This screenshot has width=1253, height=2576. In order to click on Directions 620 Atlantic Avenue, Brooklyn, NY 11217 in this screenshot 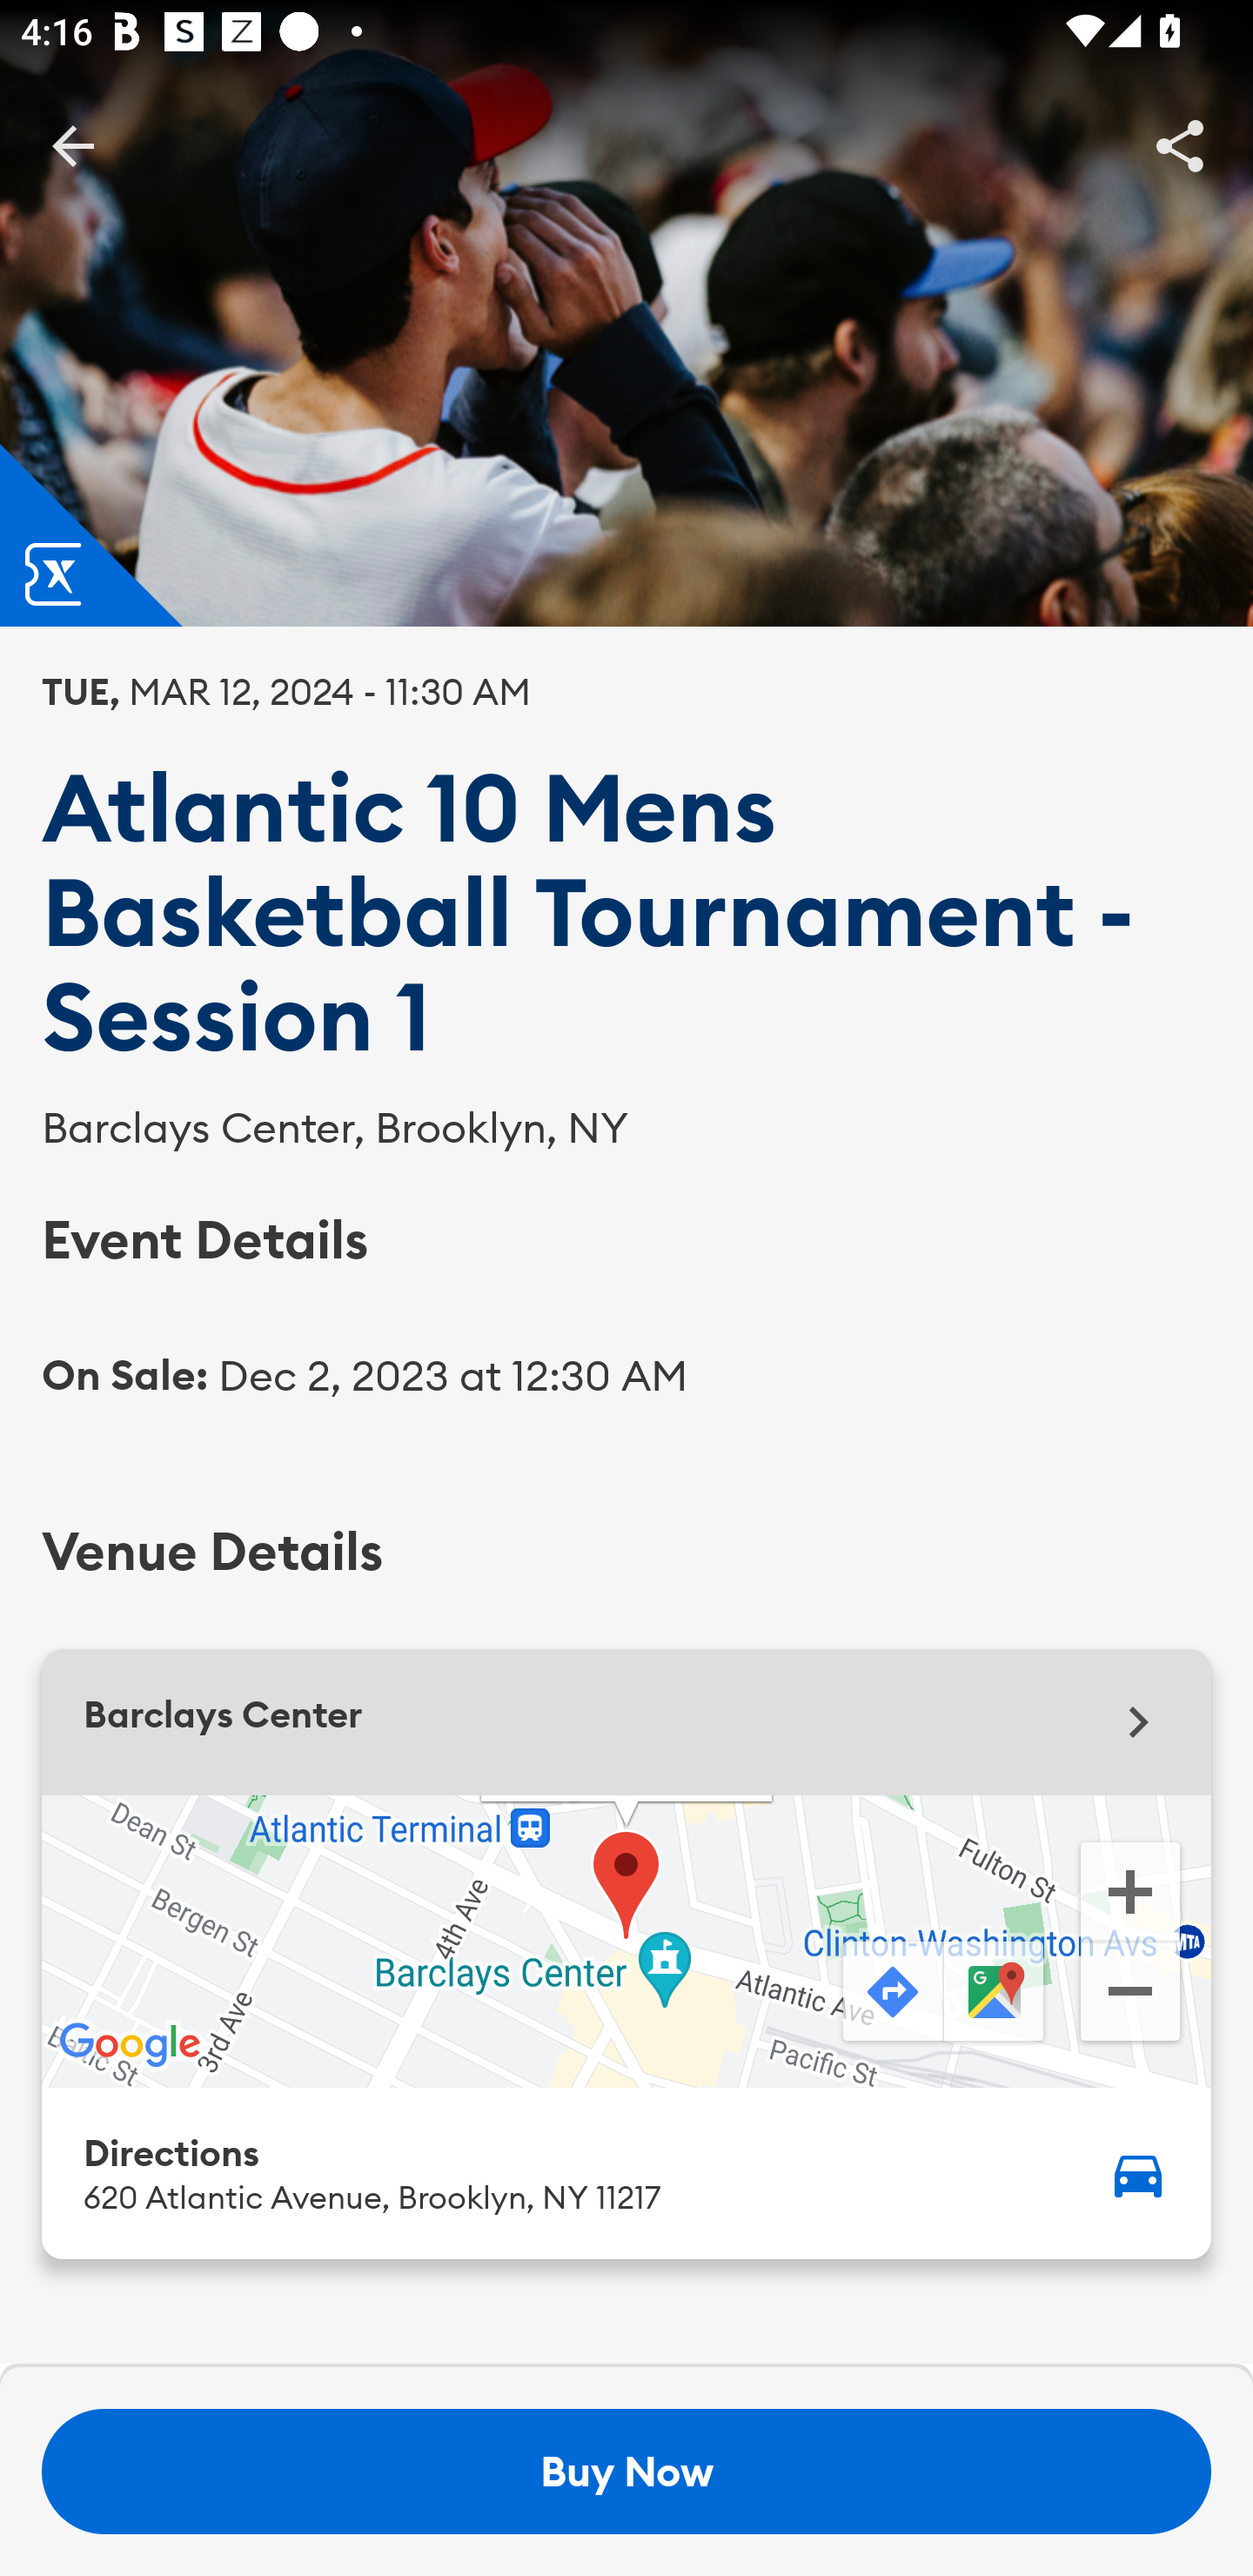, I will do `click(626, 2172)`.